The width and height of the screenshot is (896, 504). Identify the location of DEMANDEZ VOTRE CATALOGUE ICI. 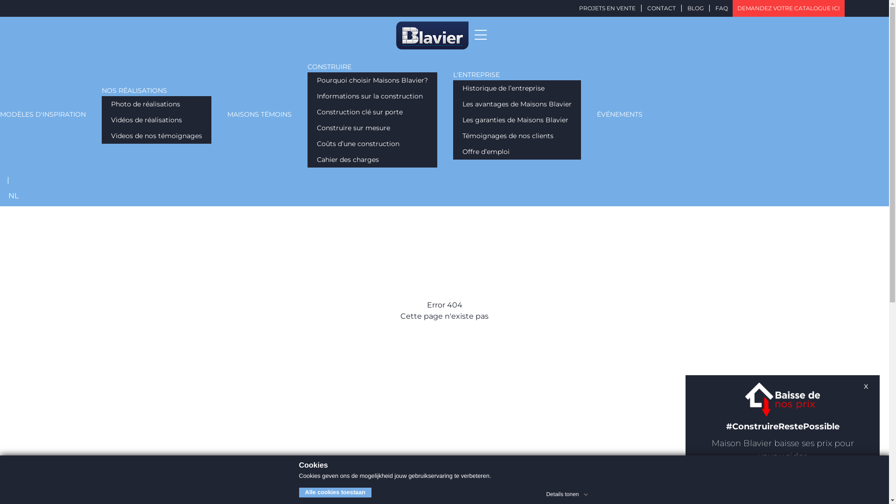
(789, 8).